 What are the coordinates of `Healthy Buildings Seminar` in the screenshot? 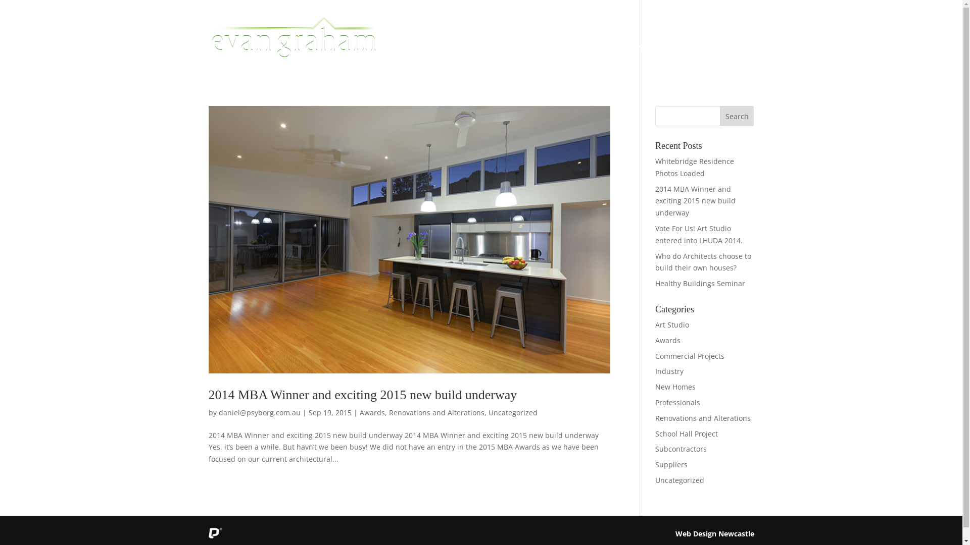 It's located at (700, 284).